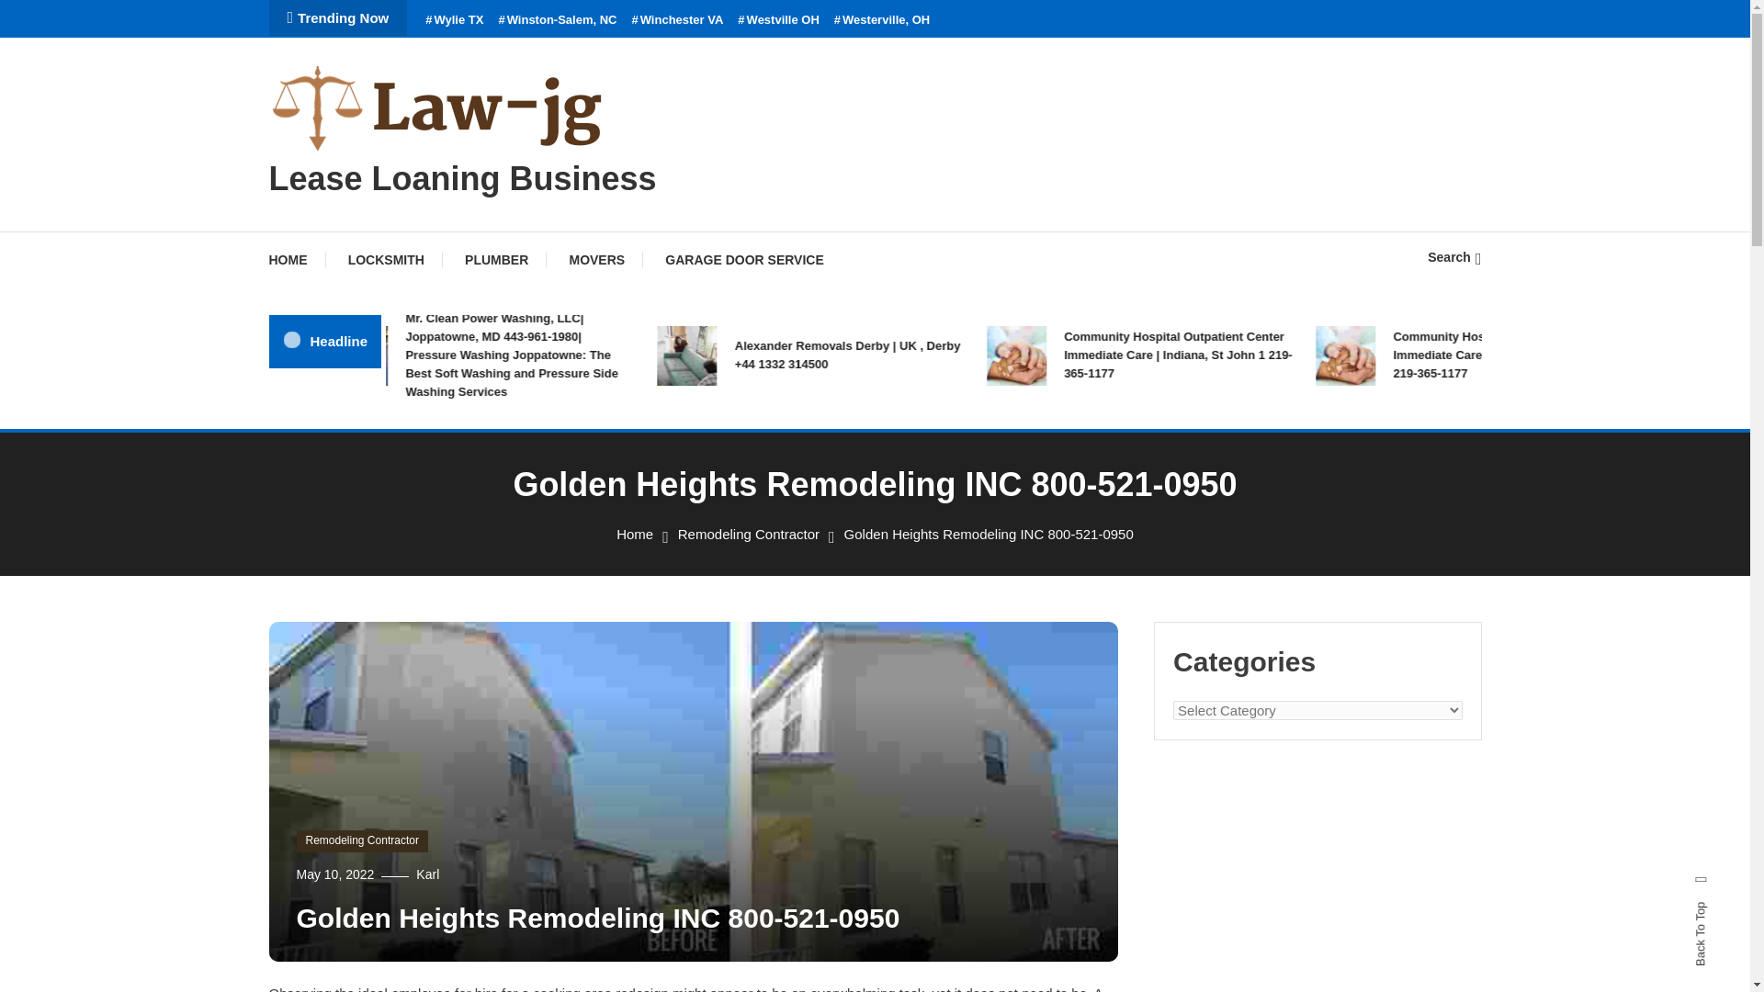  What do you see at coordinates (1453, 257) in the screenshot?
I see `Search` at bounding box center [1453, 257].